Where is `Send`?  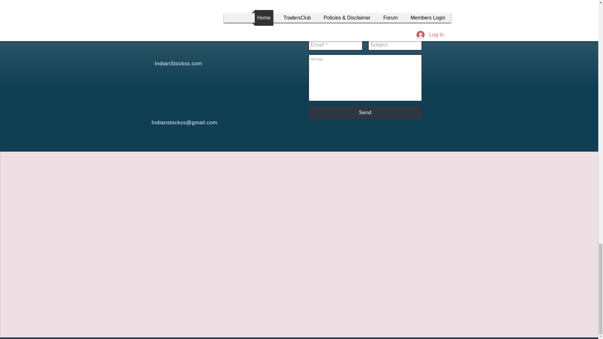 Send is located at coordinates (365, 112).